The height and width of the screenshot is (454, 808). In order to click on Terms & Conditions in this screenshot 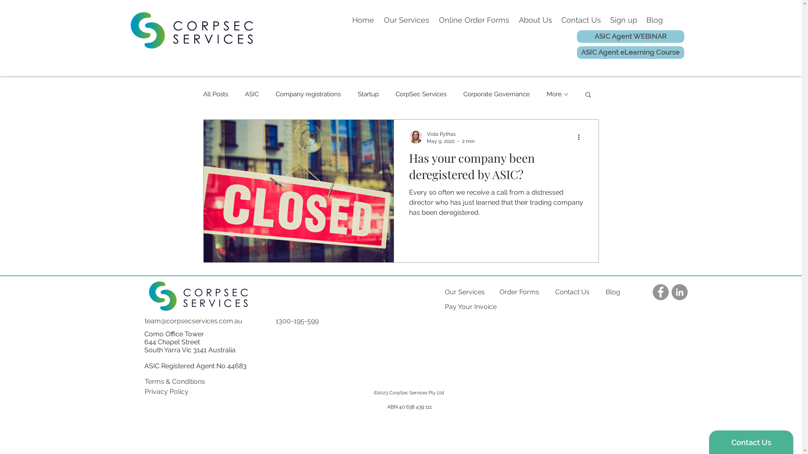, I will do `click(174, 382)`.